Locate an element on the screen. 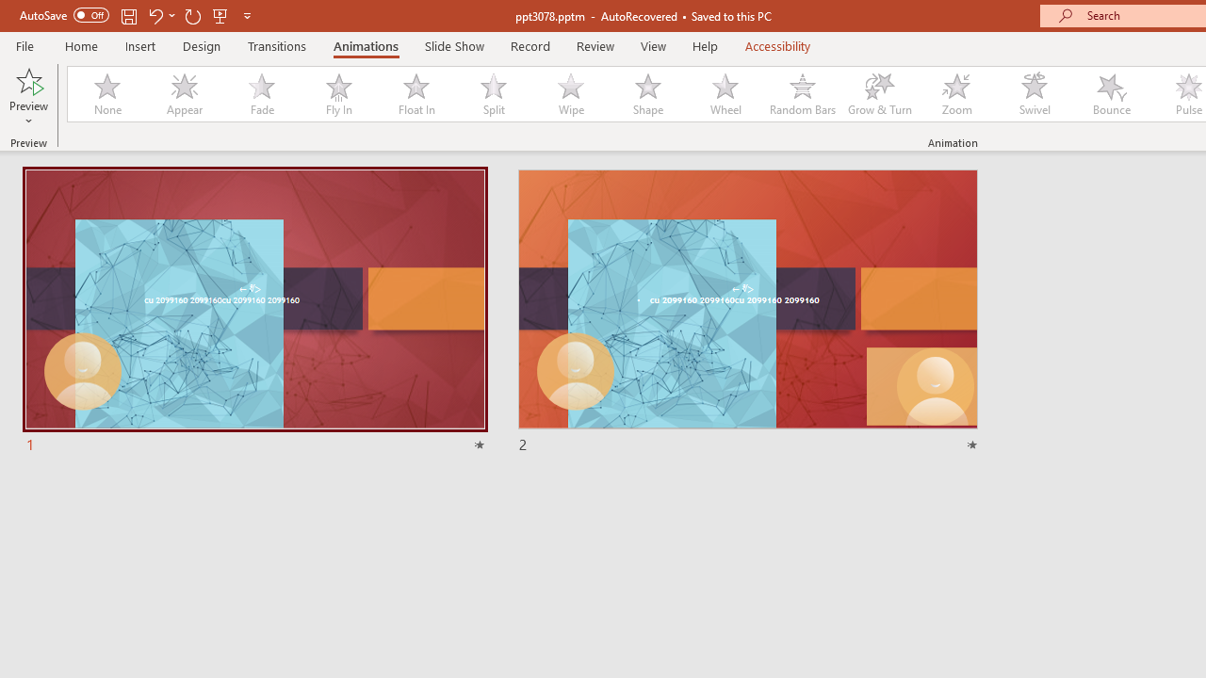  Fly In is located at coordinates (338, 94).